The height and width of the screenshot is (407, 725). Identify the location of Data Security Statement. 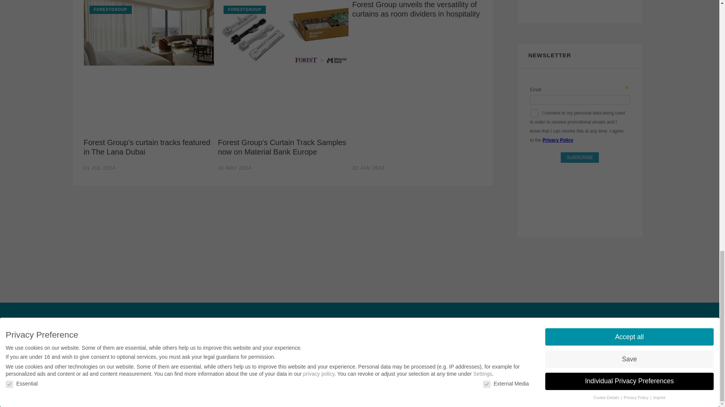
(213, 329).